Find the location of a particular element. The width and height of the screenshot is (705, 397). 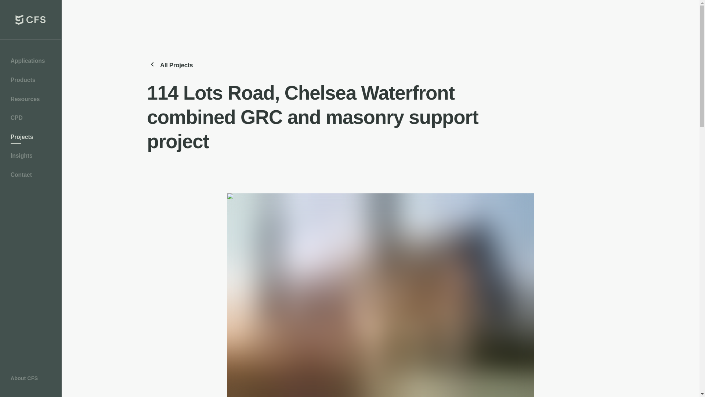

Fixing systems is located at coordinates (31, 101).